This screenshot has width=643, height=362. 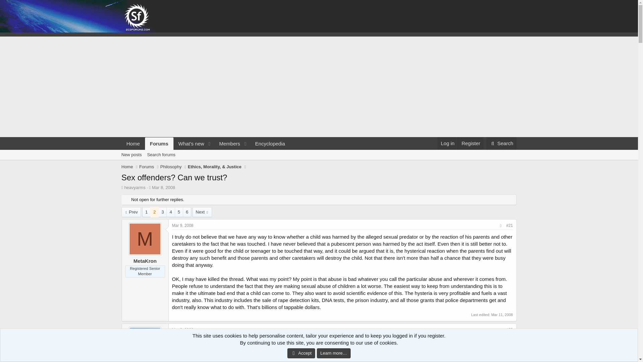 What do you see at coordinates (161, 155) in the screenshot?
I see `Search forums` at bounding box center [161, 155].